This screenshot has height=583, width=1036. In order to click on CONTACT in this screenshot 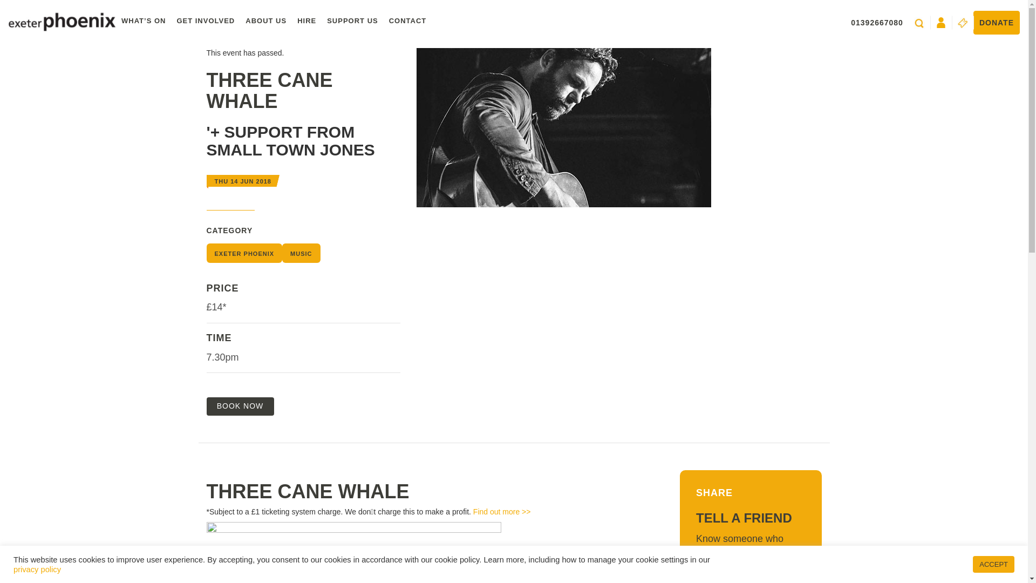, I will do `click(407, 22)`.